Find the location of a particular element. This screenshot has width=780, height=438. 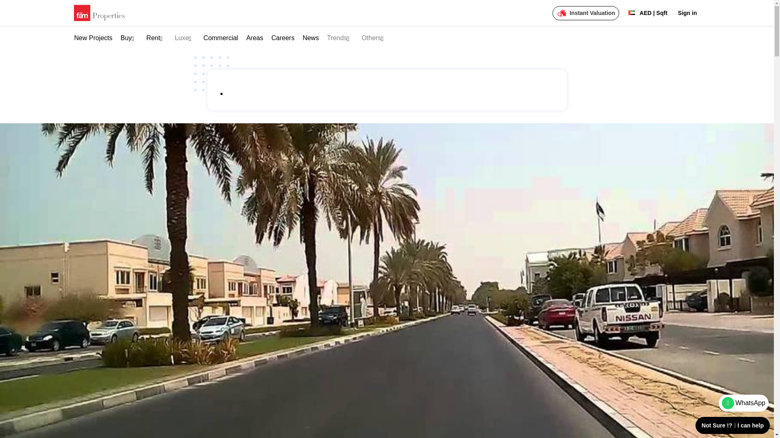

Instant Valuation is located at coordinates (586, 13).